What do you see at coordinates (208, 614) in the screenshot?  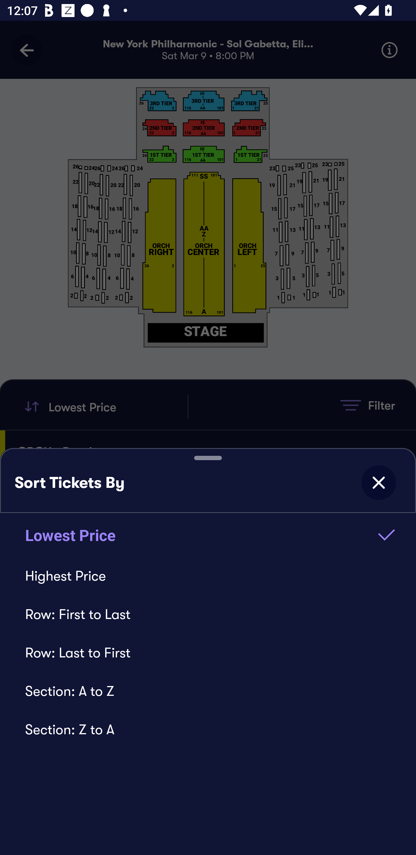 I see `Row: First to Last` at bounding box center [208, 614].